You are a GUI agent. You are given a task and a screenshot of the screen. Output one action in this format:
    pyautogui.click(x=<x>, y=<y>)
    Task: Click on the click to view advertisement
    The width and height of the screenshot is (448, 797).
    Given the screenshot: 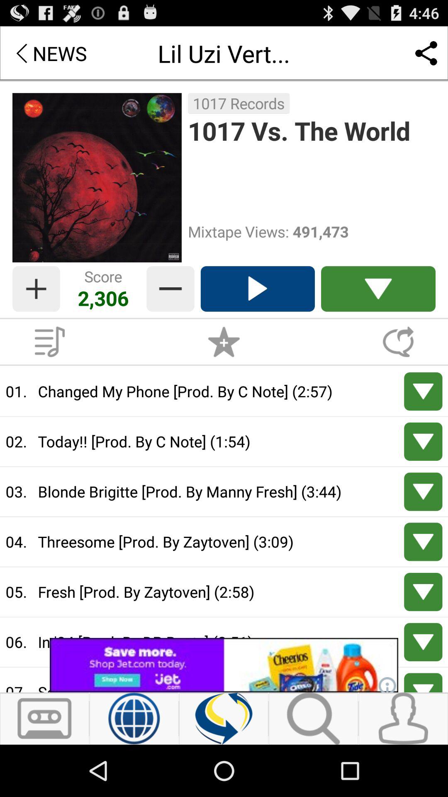 What is the action you would take?
    pyautogui.click(x=224, y=665)
    